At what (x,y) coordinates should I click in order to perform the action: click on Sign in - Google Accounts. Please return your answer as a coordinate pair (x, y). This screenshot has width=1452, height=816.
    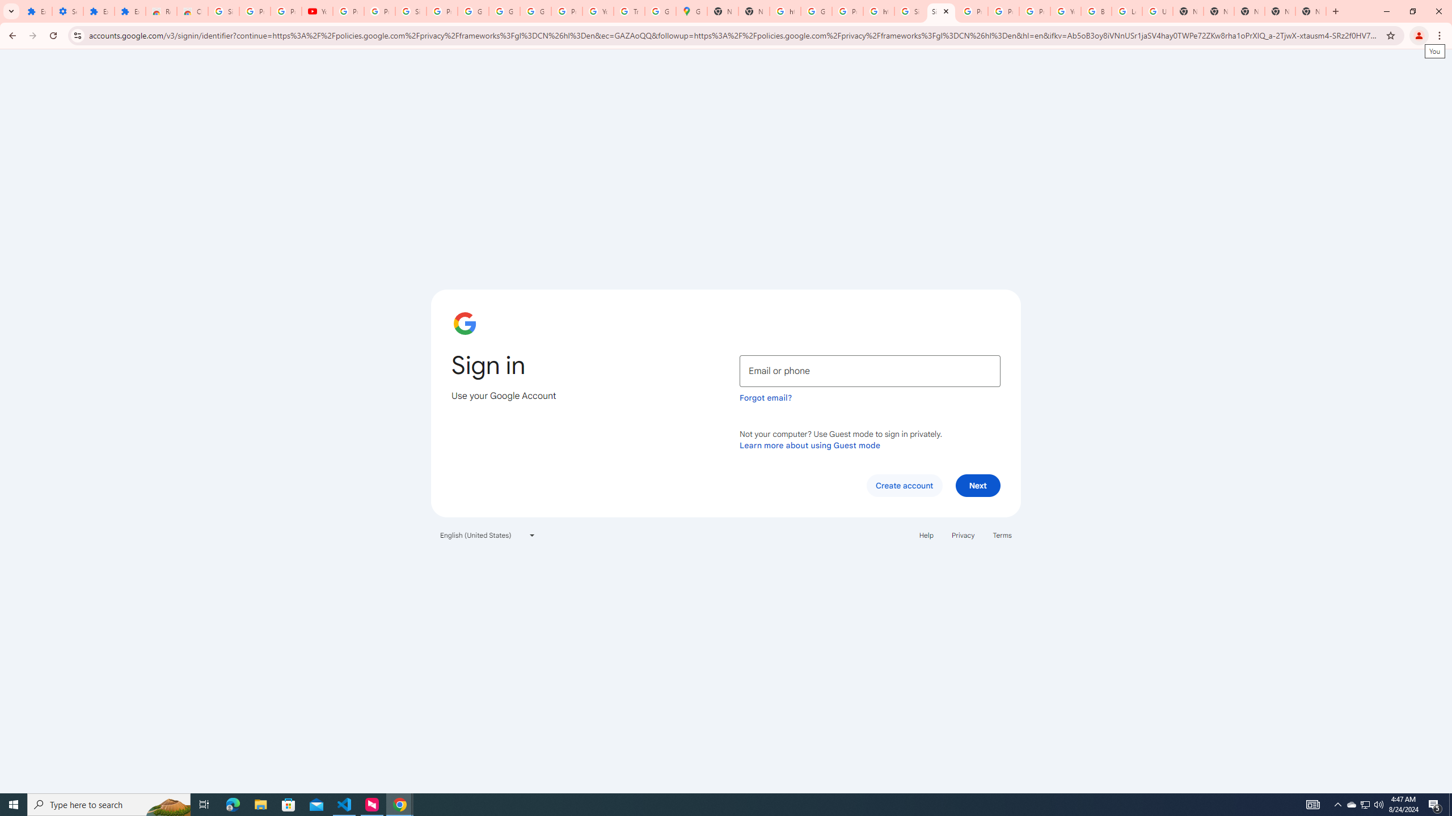
    Looking at the image, I should click on (940, 11).